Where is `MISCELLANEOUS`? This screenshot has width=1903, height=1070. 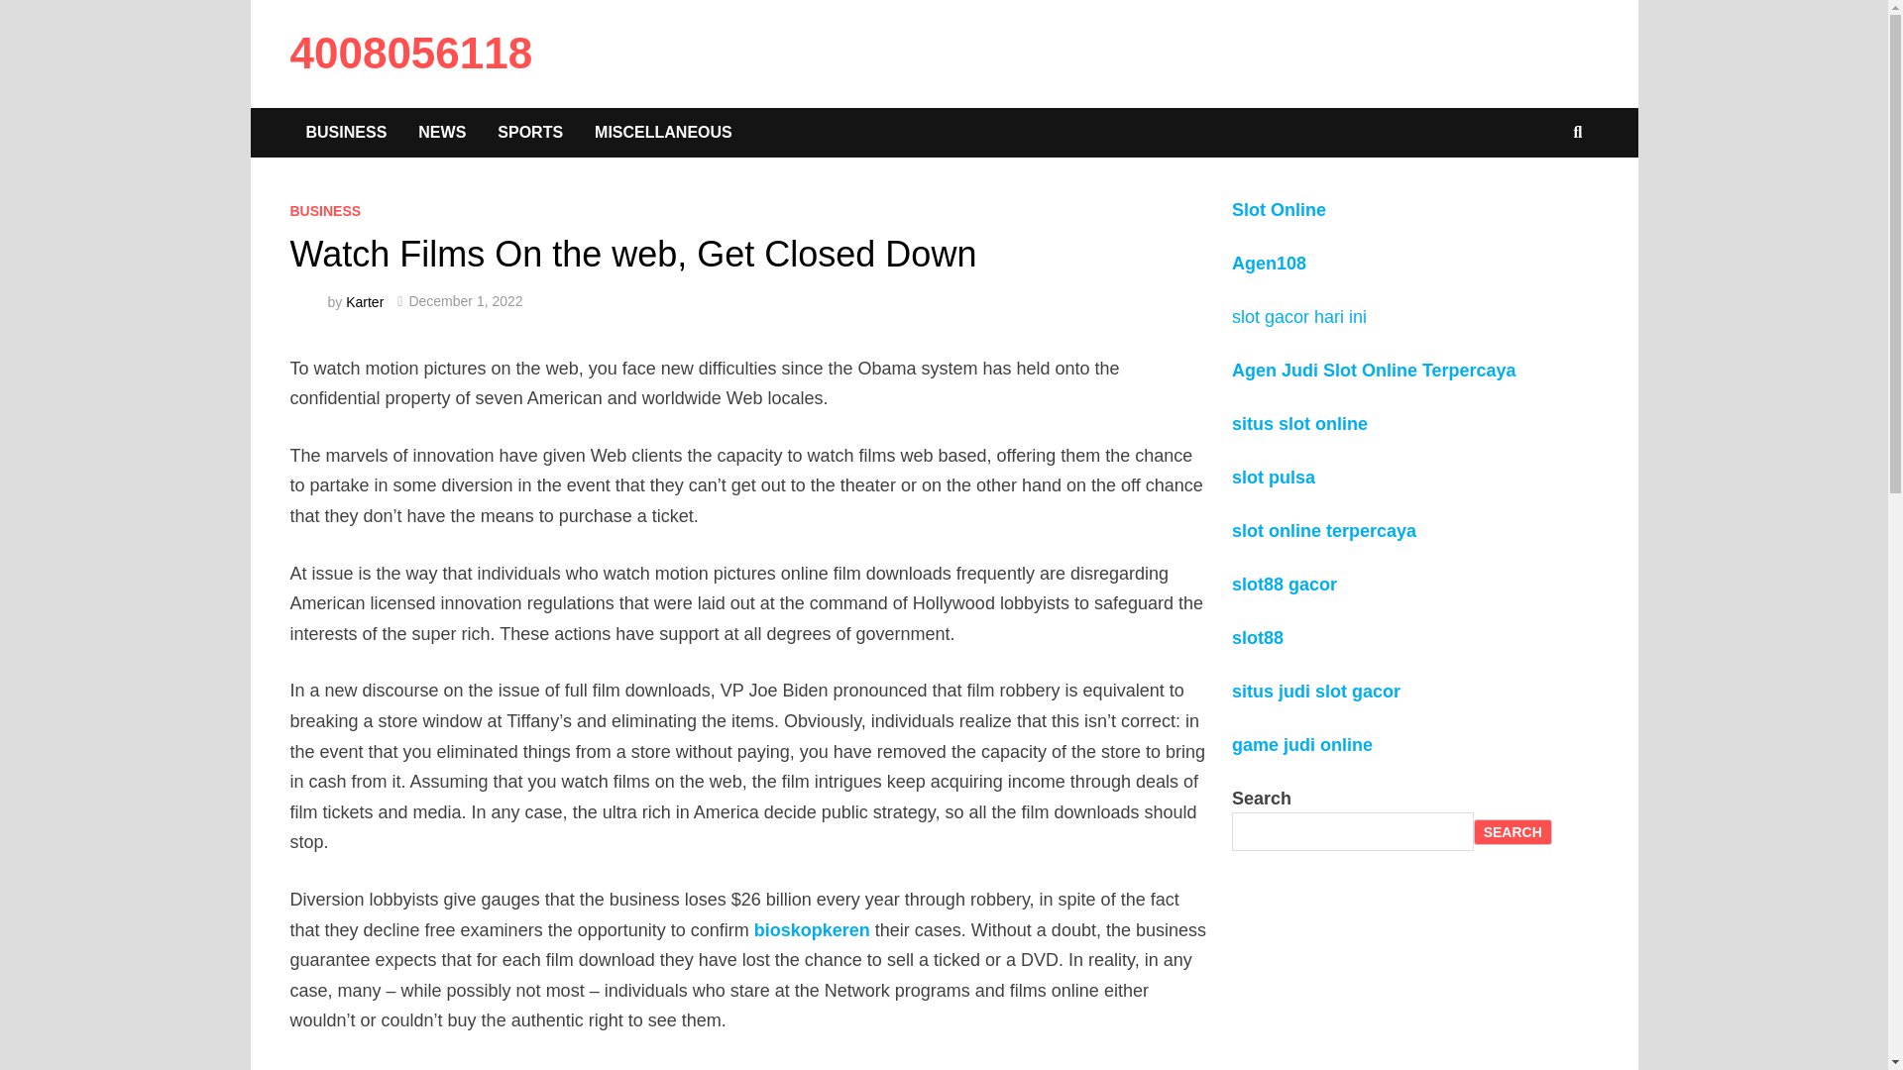 MISCELLANEOUS is located at coordinates (664, 133).